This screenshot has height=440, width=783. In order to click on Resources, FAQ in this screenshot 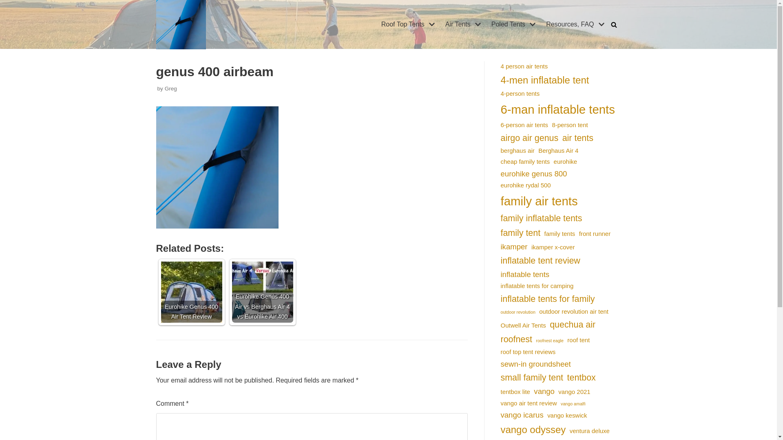, I will do `click(576, 24)`.